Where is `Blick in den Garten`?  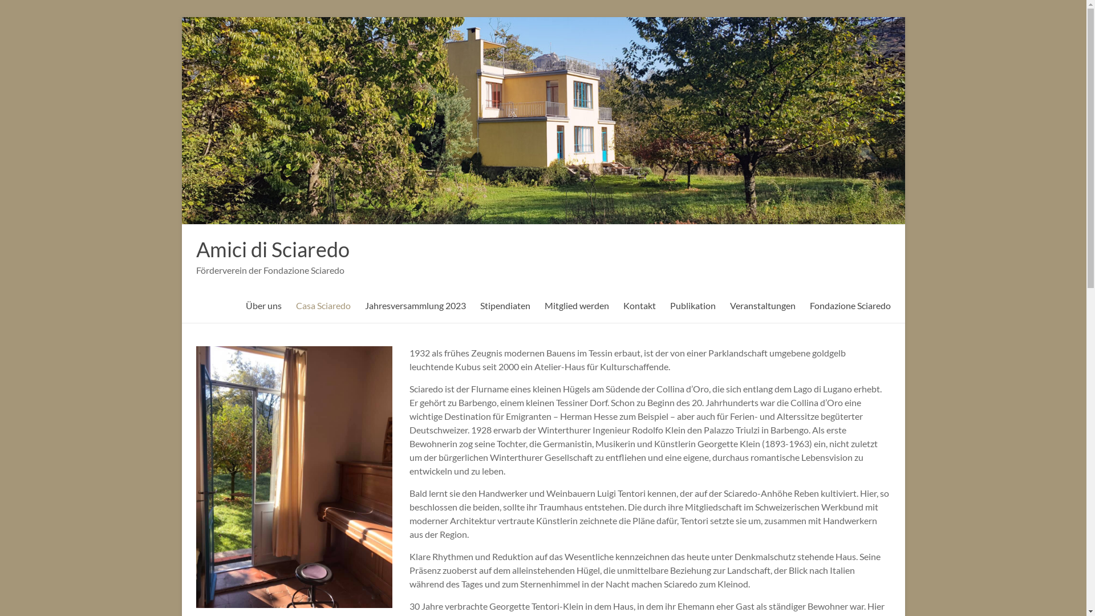 Blick in den Garten is located at coordinates (294, 477).